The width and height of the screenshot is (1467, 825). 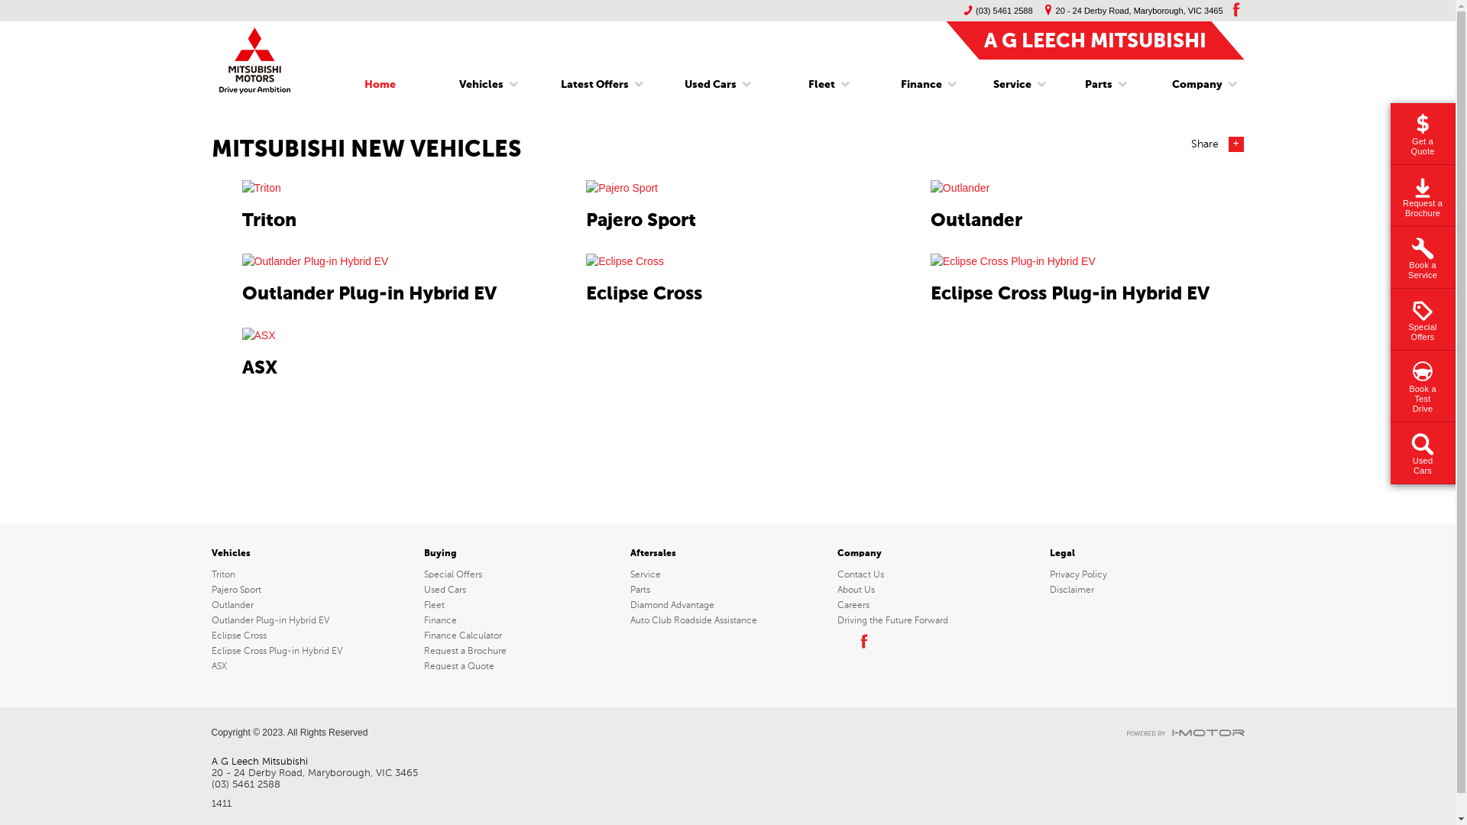 What do you see at coordinates (314, 636) in the screenshot?
I see `Eclipse Cross` at bounding box center [314, 636].